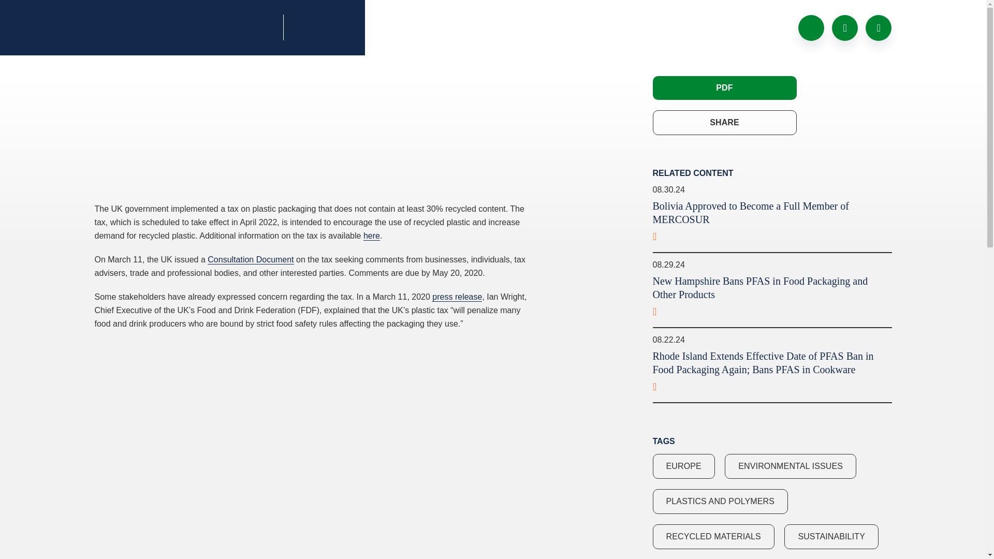  Describe the element at coordinates (811, 27) in the screenshot. I see `Podcast` at that location.